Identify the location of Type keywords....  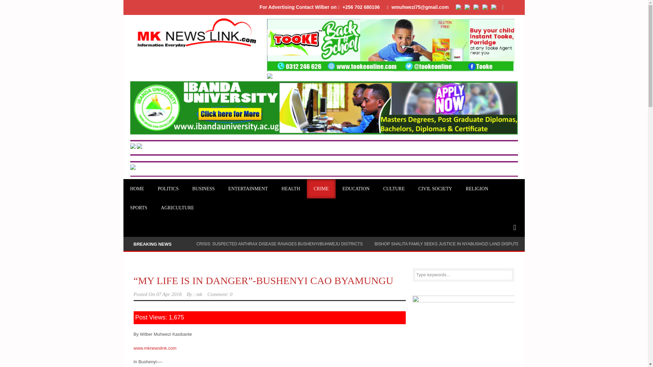
(463, 275).